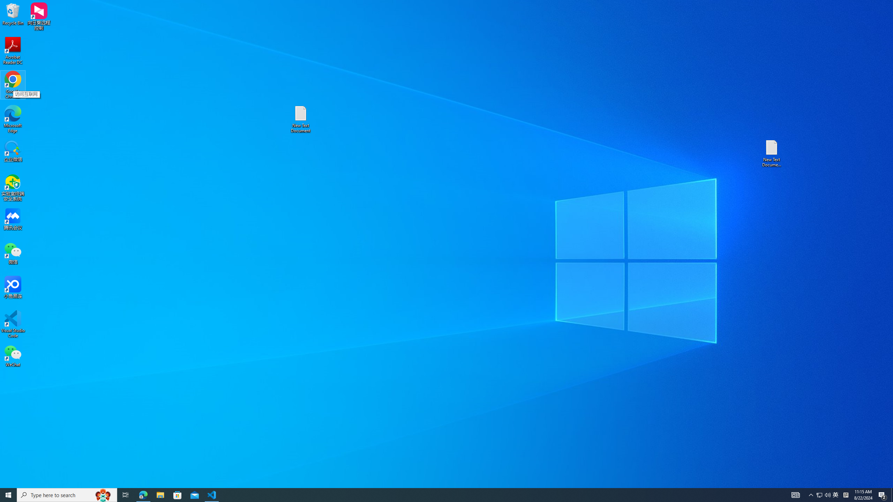  I want to click on Q2790: 100%, so click(827, 495).